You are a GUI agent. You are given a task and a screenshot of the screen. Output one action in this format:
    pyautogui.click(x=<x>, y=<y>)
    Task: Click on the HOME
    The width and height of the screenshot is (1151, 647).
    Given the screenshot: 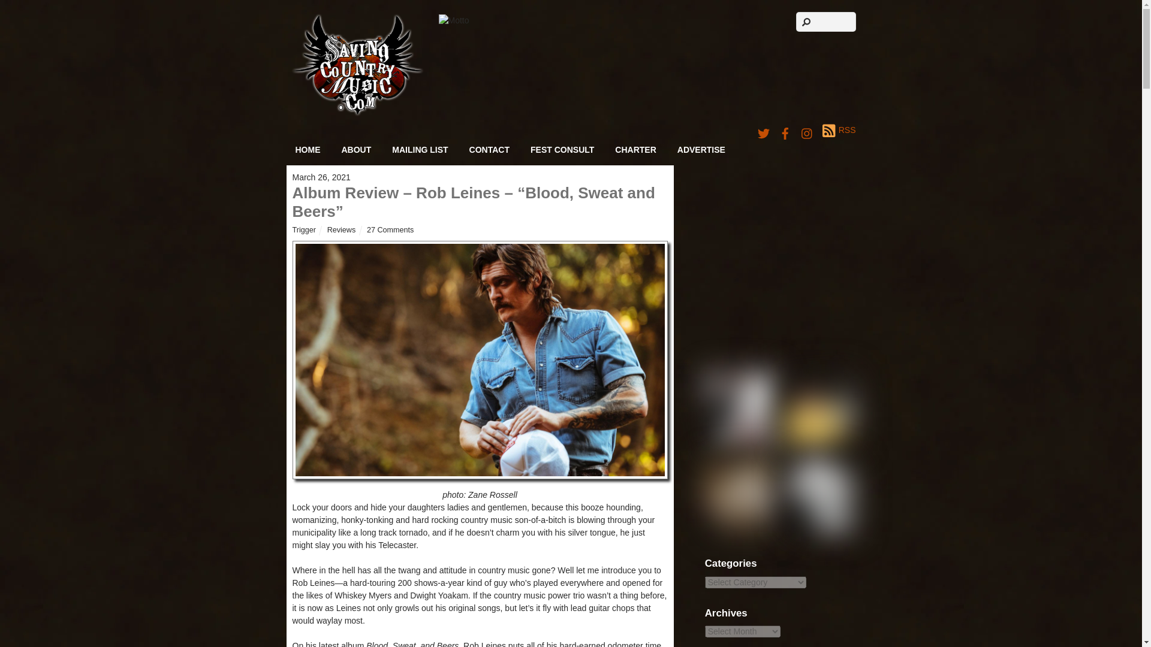 What is the action you would take?
    pyautogui.click(x=308, y=150)
    